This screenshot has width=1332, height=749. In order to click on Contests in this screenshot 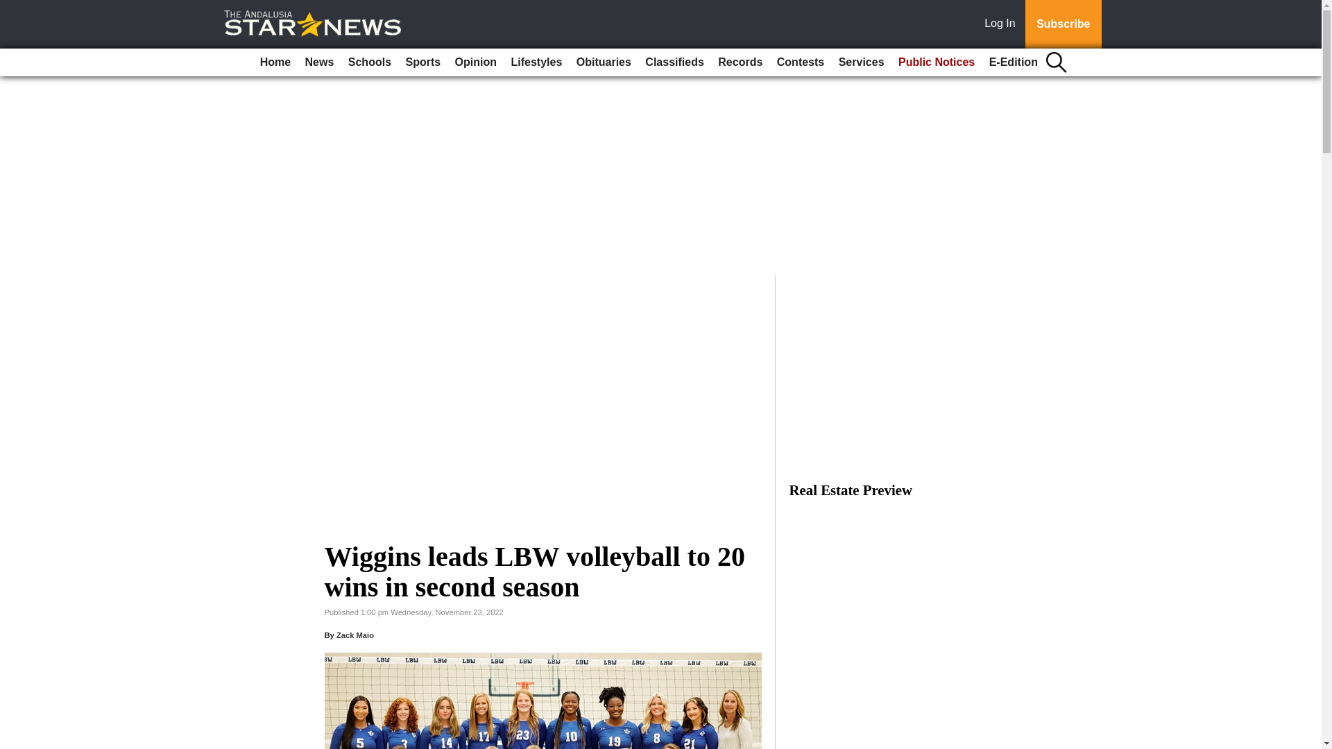, I will do `click(801, 62)`.